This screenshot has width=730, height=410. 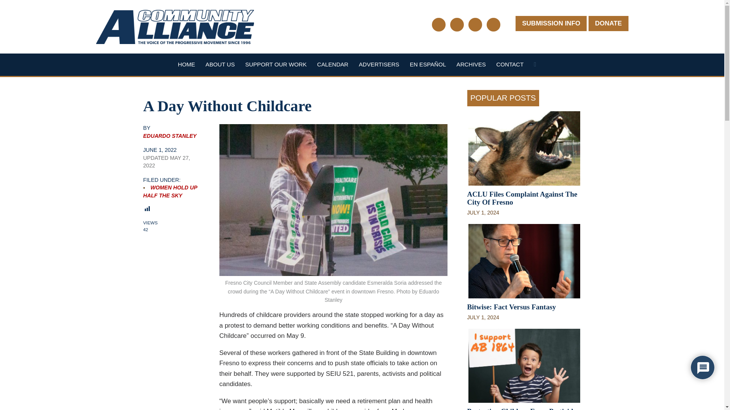 I want to click on EDUARDO STANLEY, so click(x=170, y=136).